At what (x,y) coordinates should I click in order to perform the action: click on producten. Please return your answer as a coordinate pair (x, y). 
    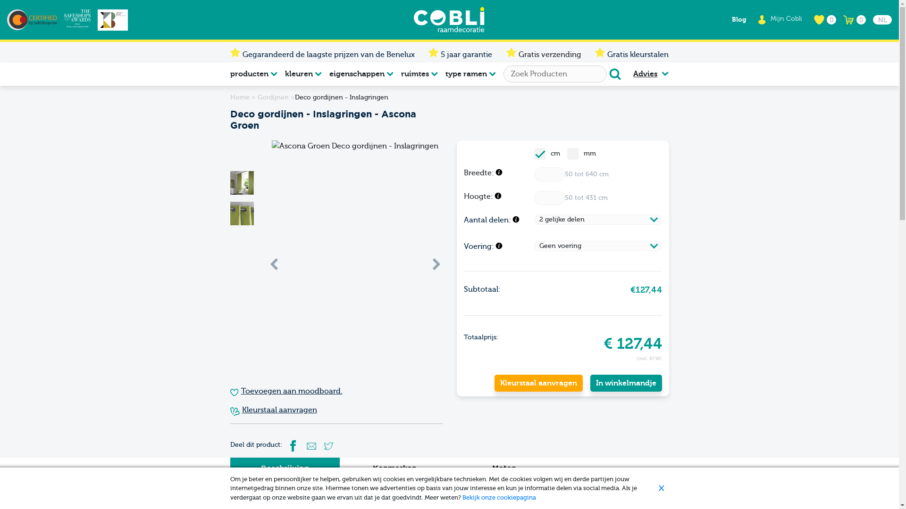
    Looking at the image, I should click on (254, 74).